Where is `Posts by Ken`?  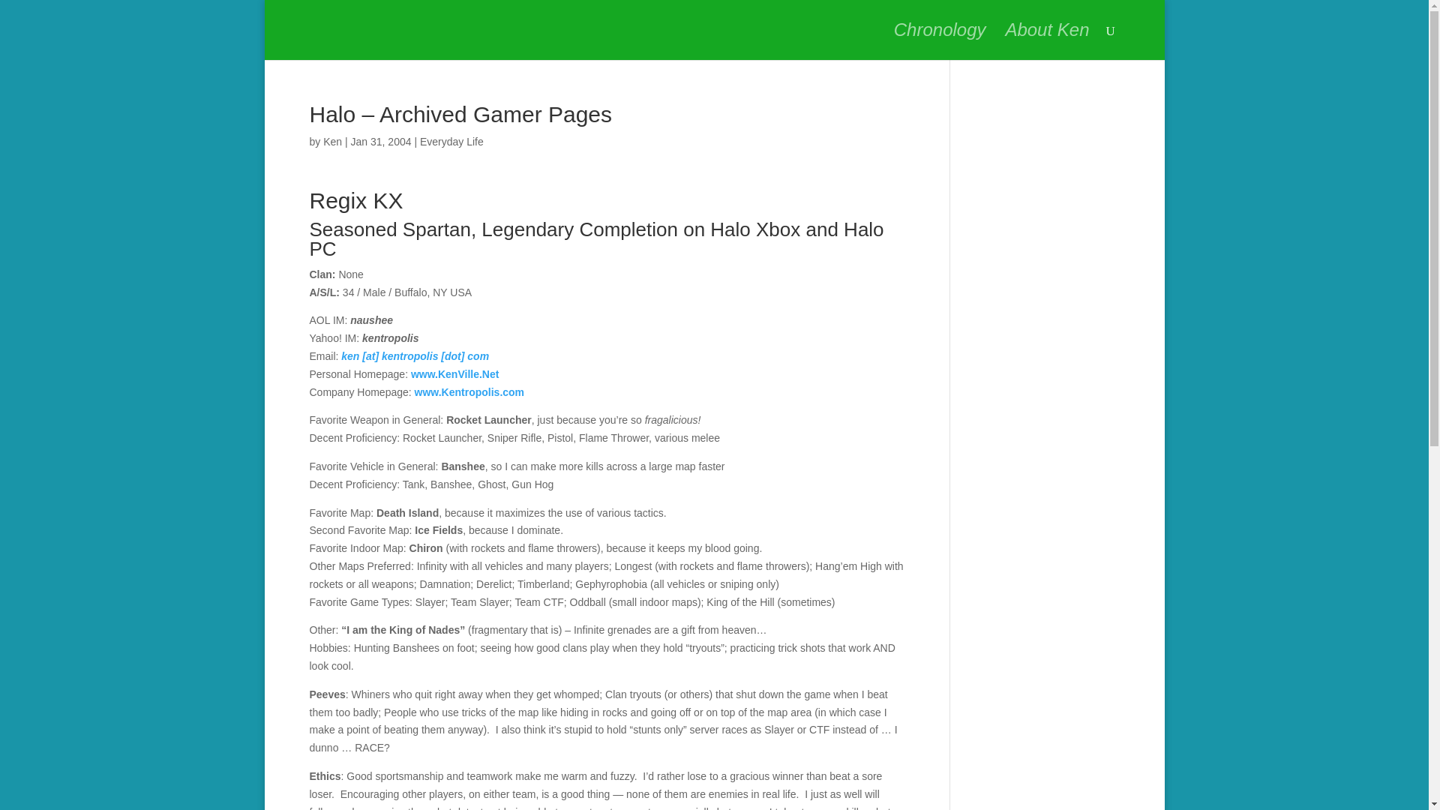
Posts by Ken is located at coordinates (332, 141).